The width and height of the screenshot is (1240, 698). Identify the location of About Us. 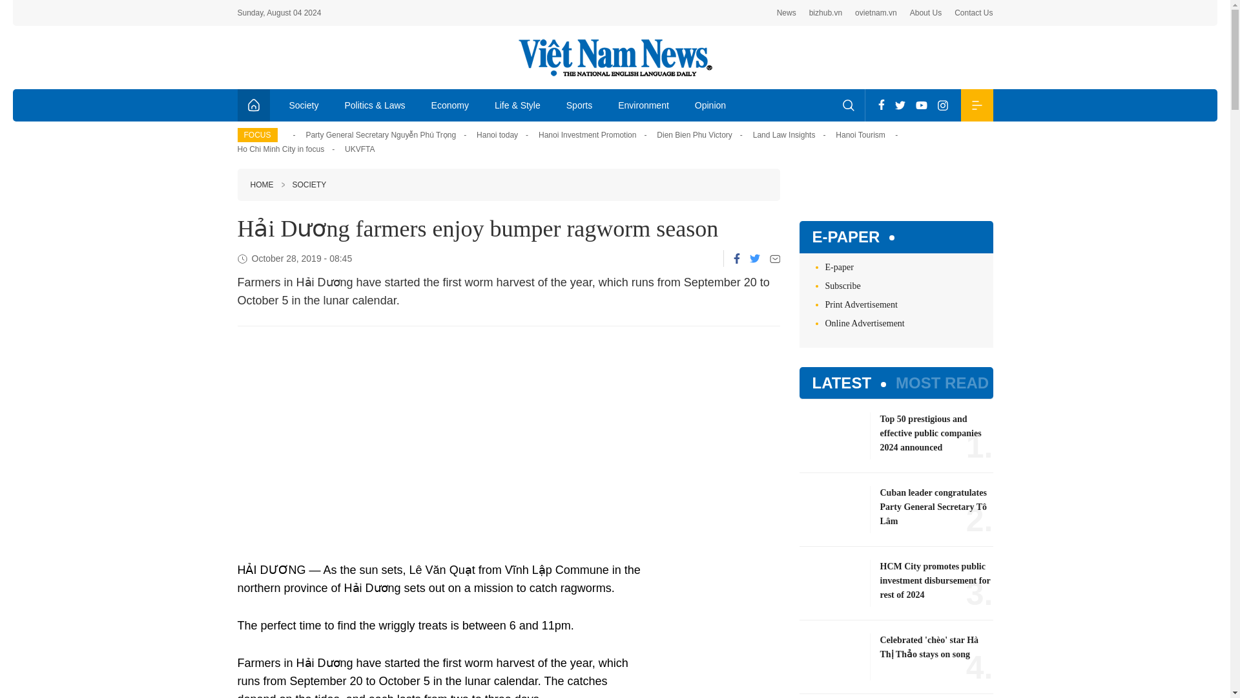
(925, 13).